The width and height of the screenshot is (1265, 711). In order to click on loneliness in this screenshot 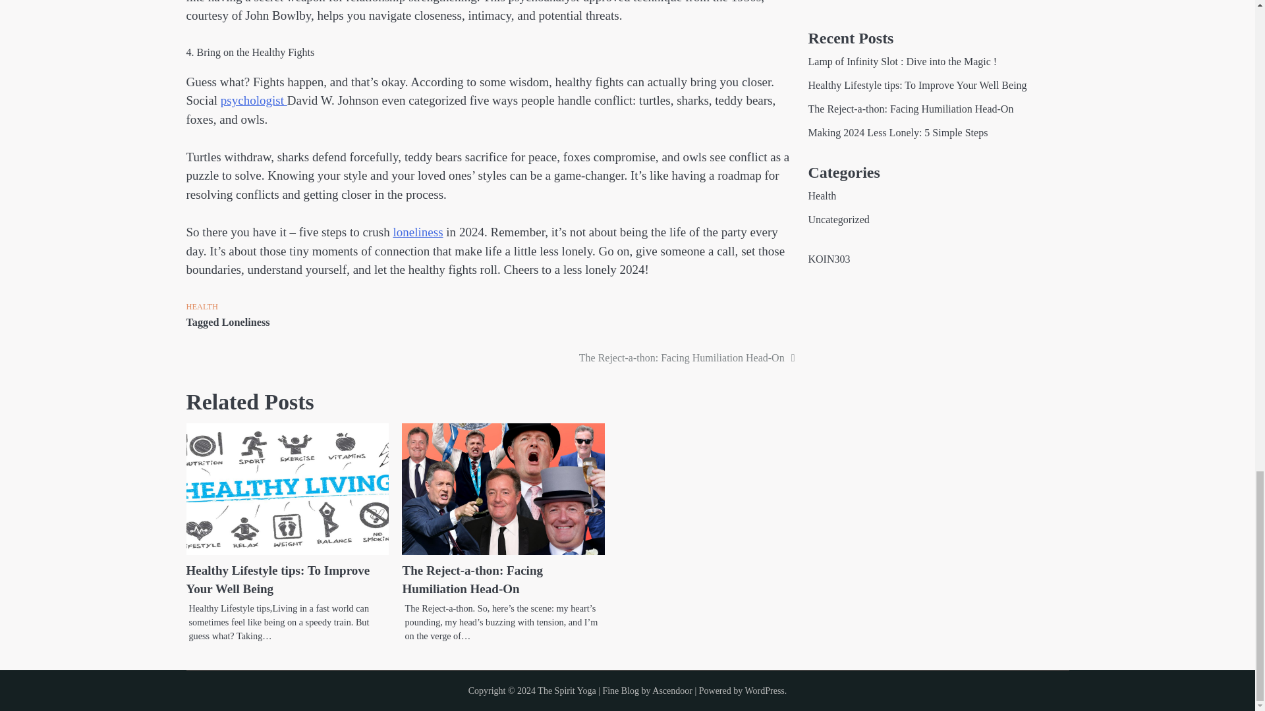, I will do `click(418, 232)`.